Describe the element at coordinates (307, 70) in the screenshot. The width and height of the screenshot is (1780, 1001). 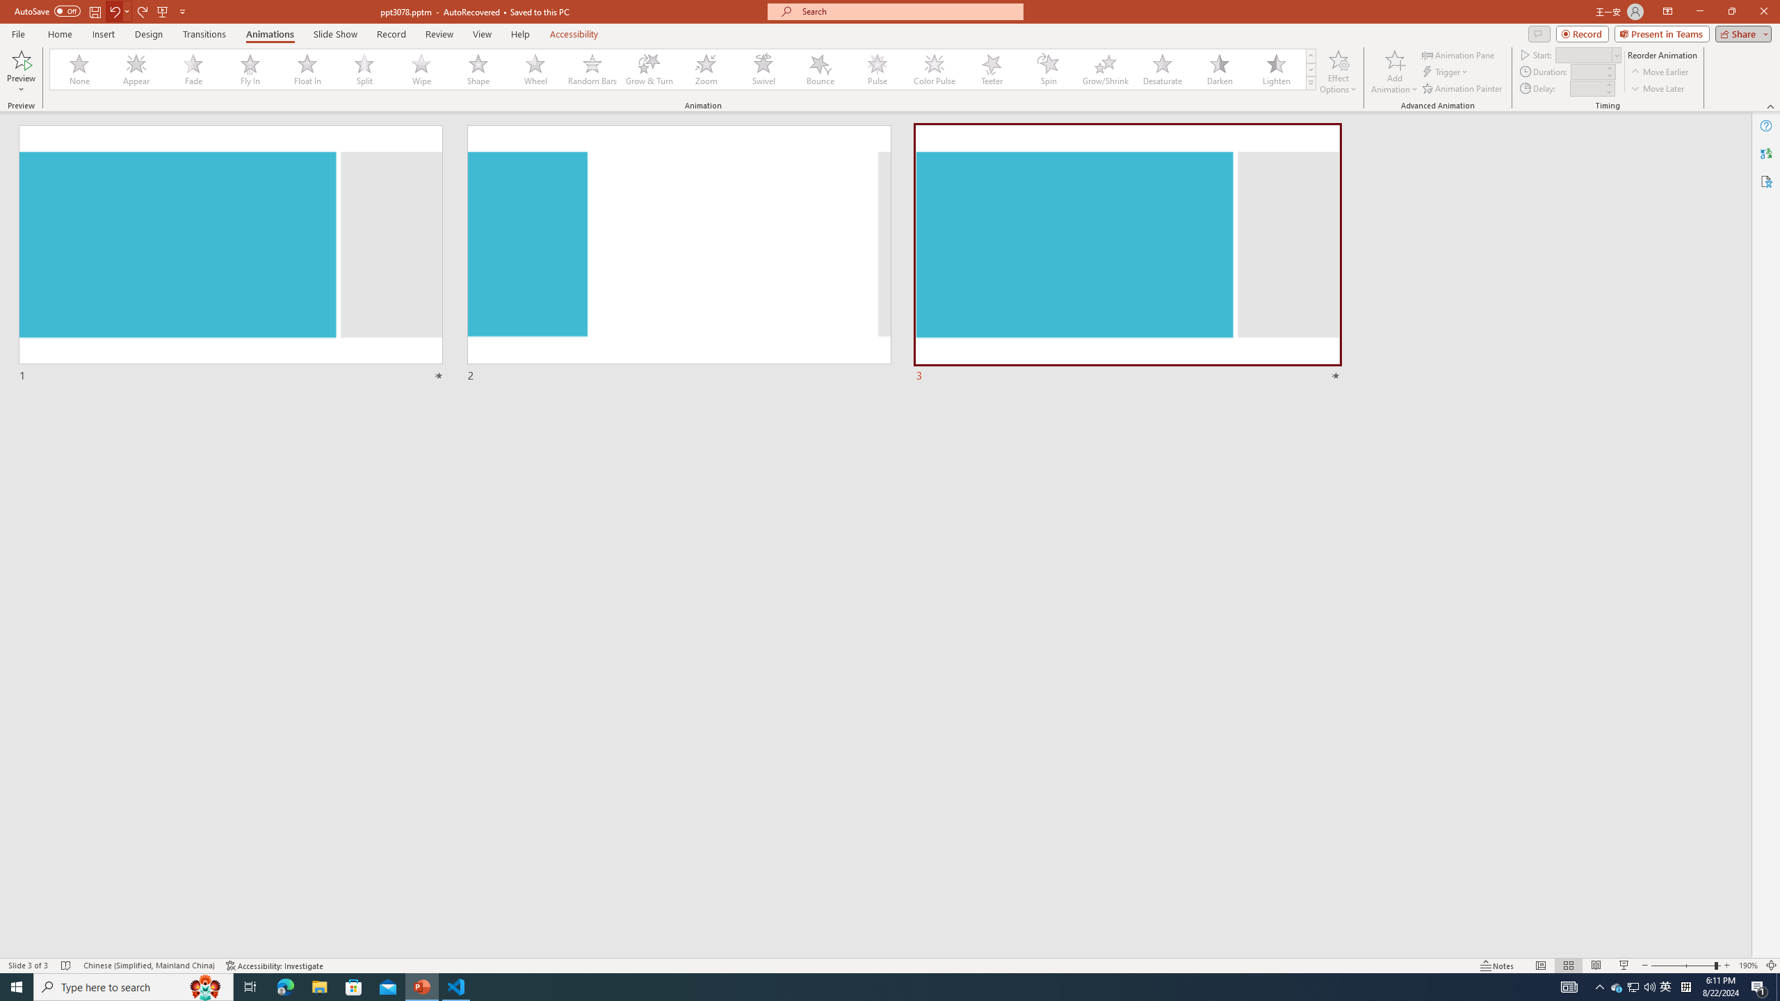
I see `Float In` at that location.